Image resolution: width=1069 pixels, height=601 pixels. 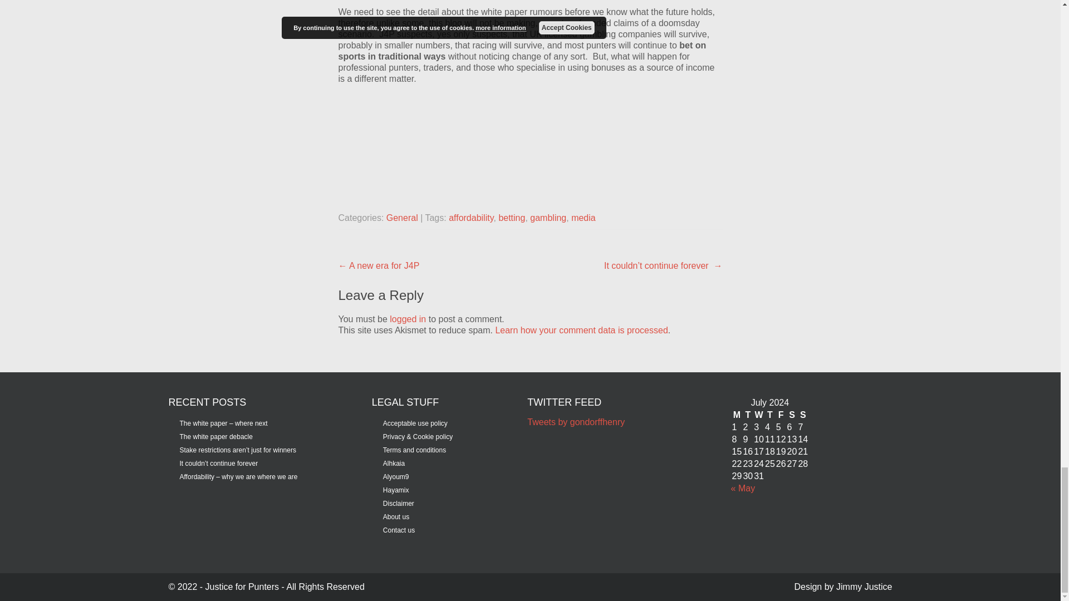 I want to click on Tuesday, so click(x=747, y=415).